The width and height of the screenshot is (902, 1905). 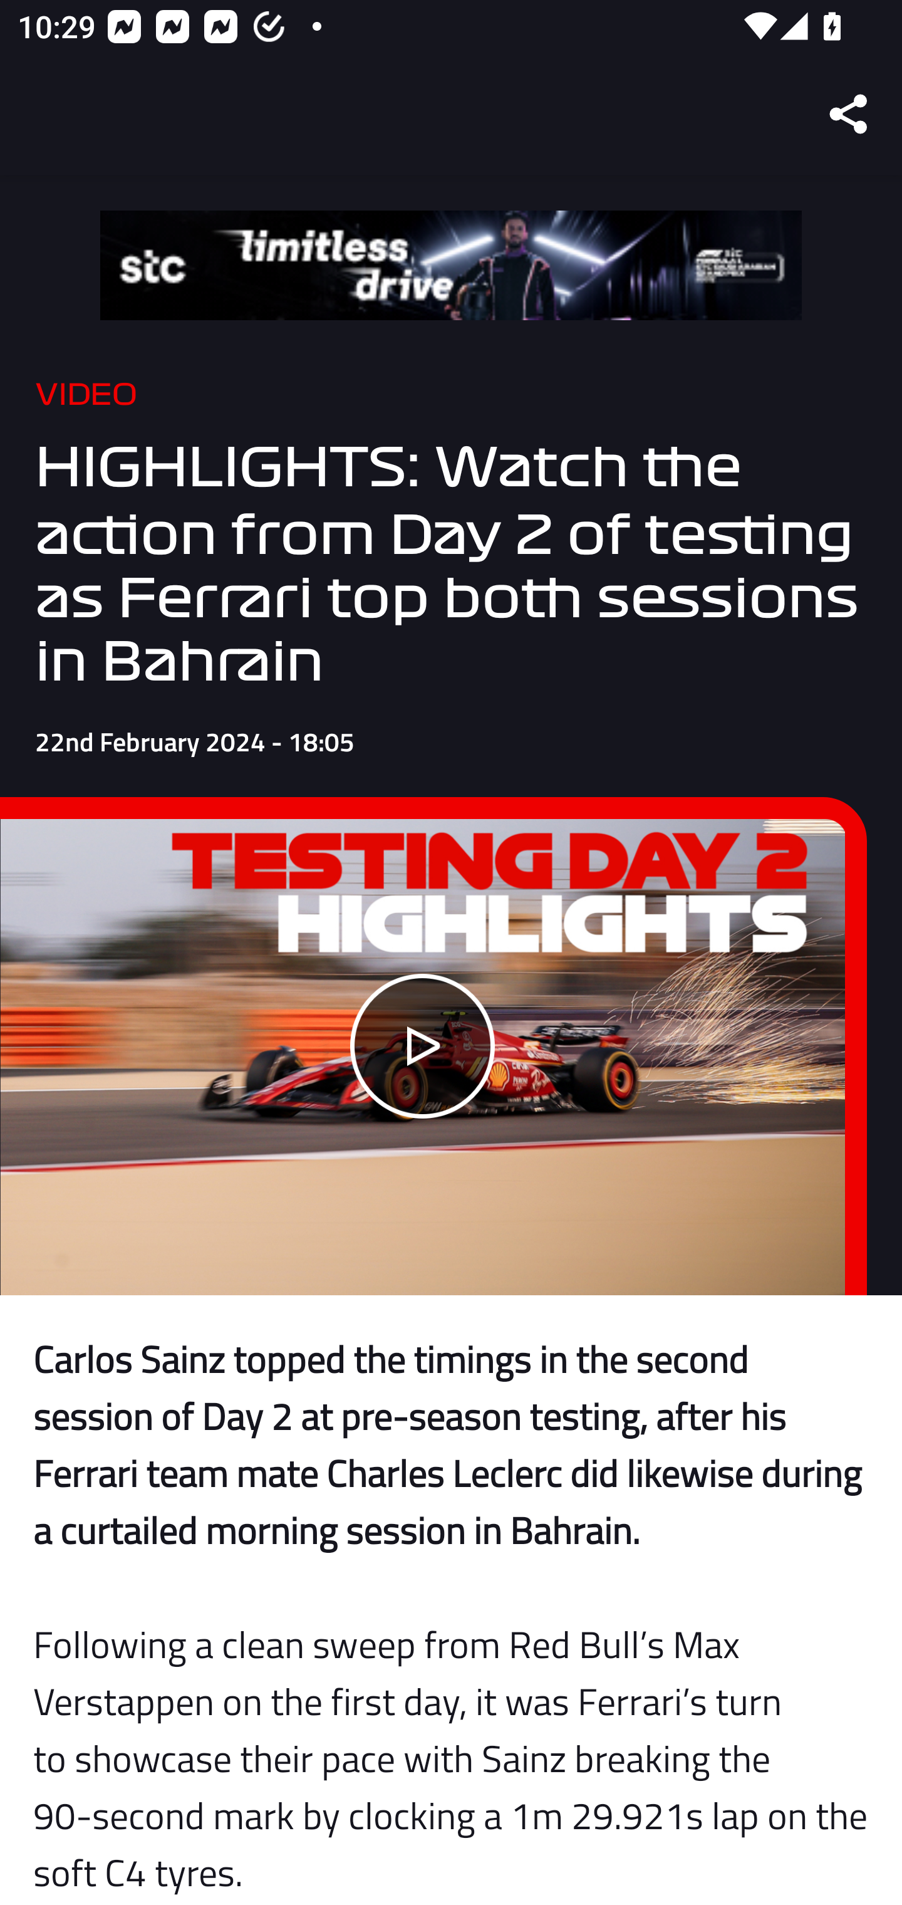 I want to click on who-we-are, so click(x=451, y=266).